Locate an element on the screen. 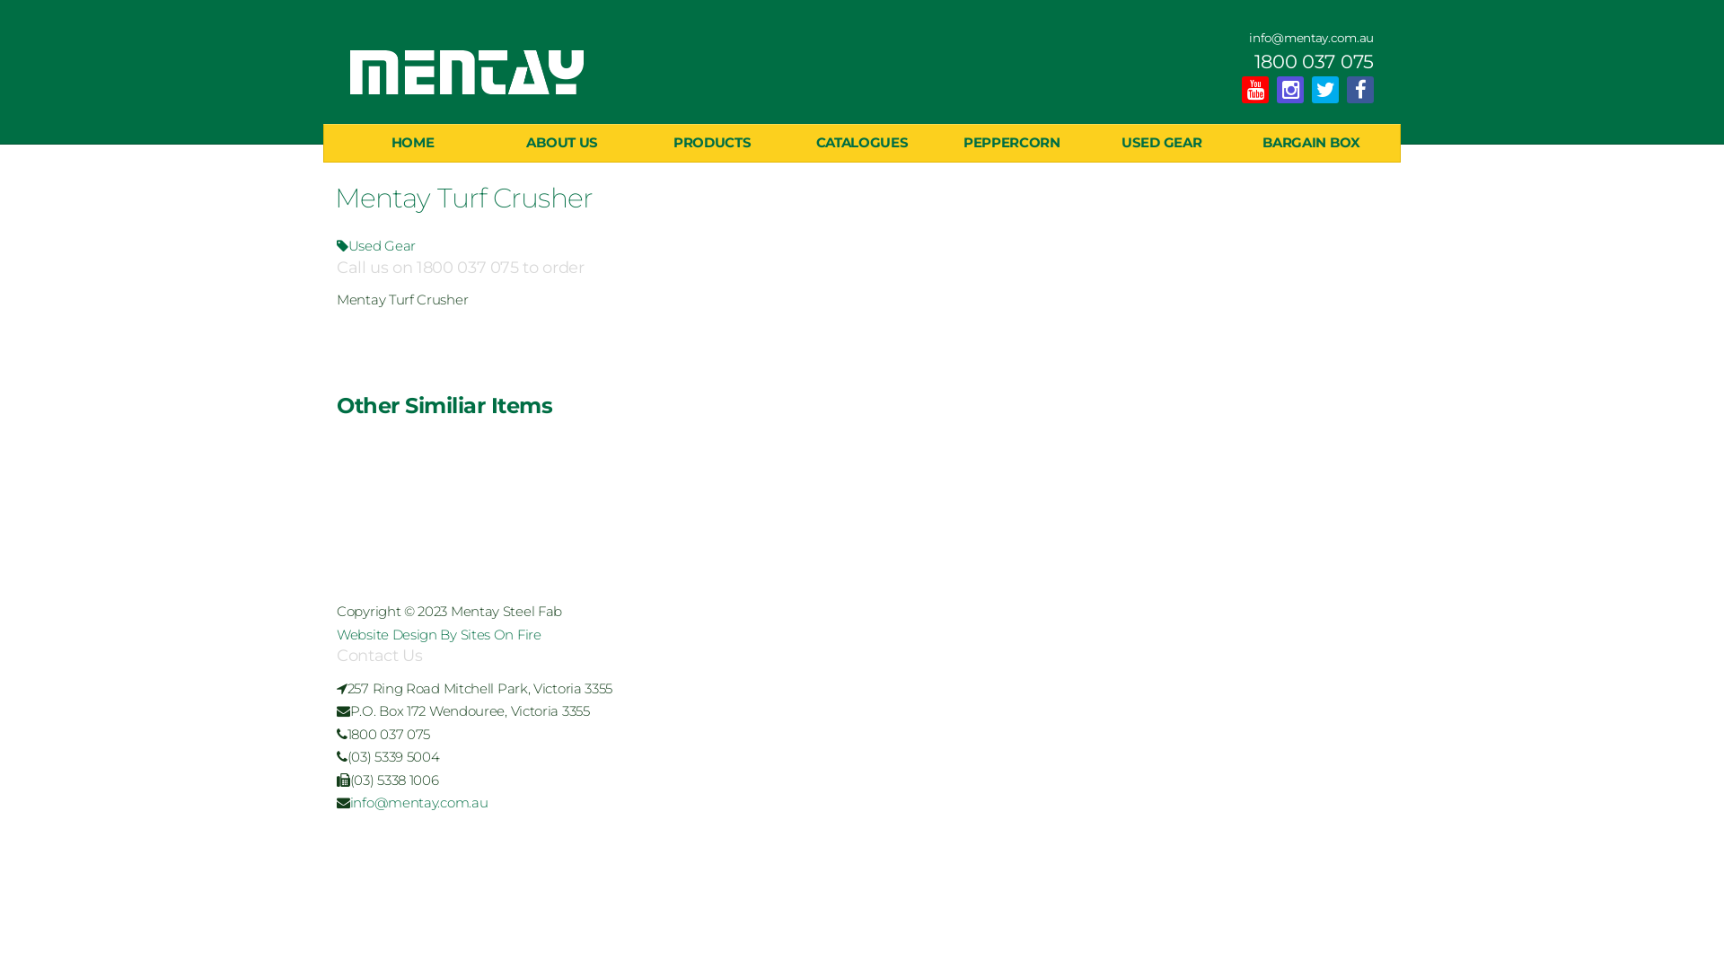 This screenshot has height=970, width=1724. HOME is located at coordinates (413, 144).